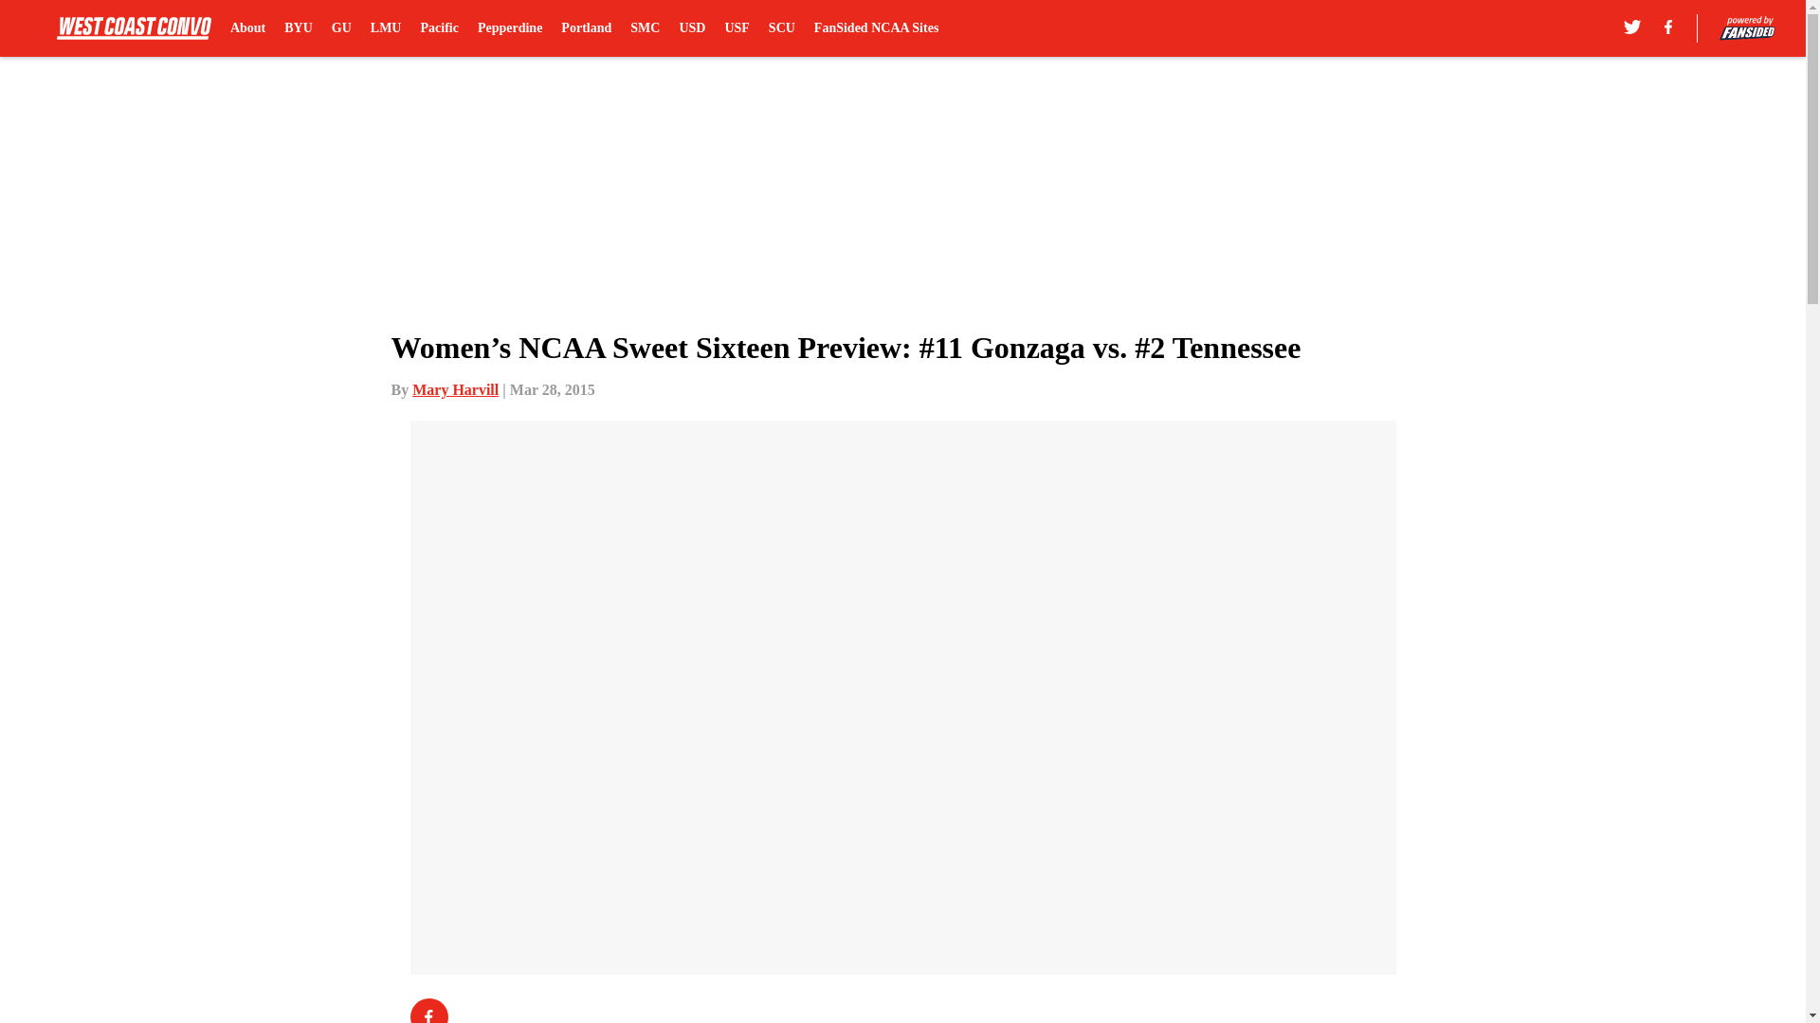 This screenshot has width=1820, height=1023. I want to click on Pacific, so click(439, 28).